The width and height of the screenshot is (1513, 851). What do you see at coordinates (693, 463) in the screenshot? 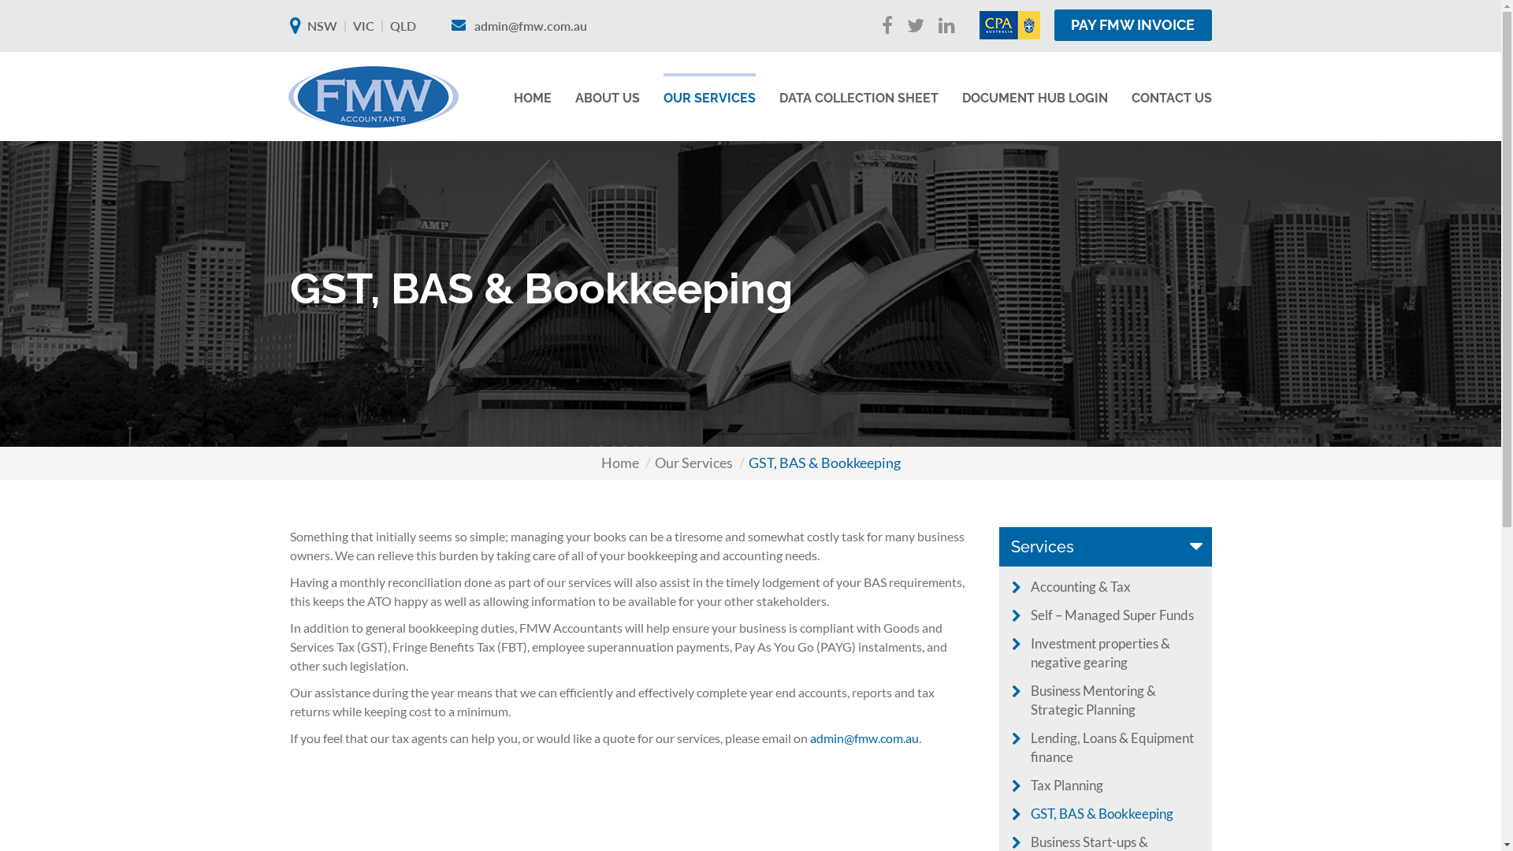
I see `Our Services` at bounding box center [693, 463].